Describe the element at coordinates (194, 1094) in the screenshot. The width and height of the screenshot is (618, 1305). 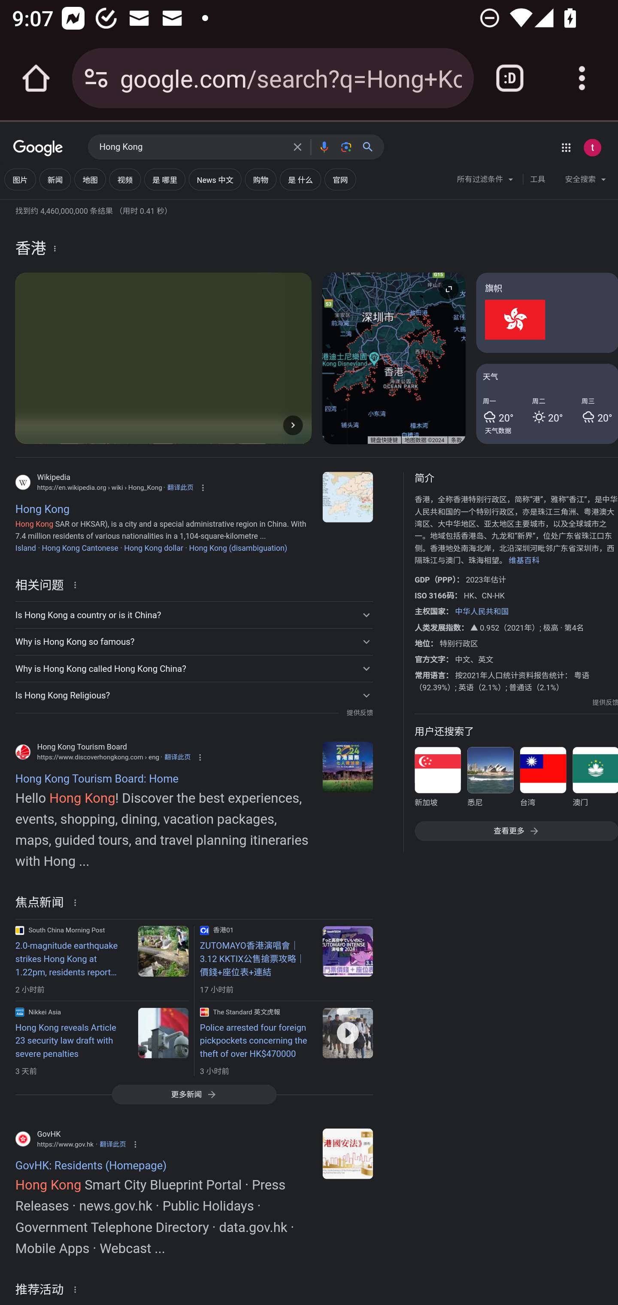
I see `更多新闻` at that location.